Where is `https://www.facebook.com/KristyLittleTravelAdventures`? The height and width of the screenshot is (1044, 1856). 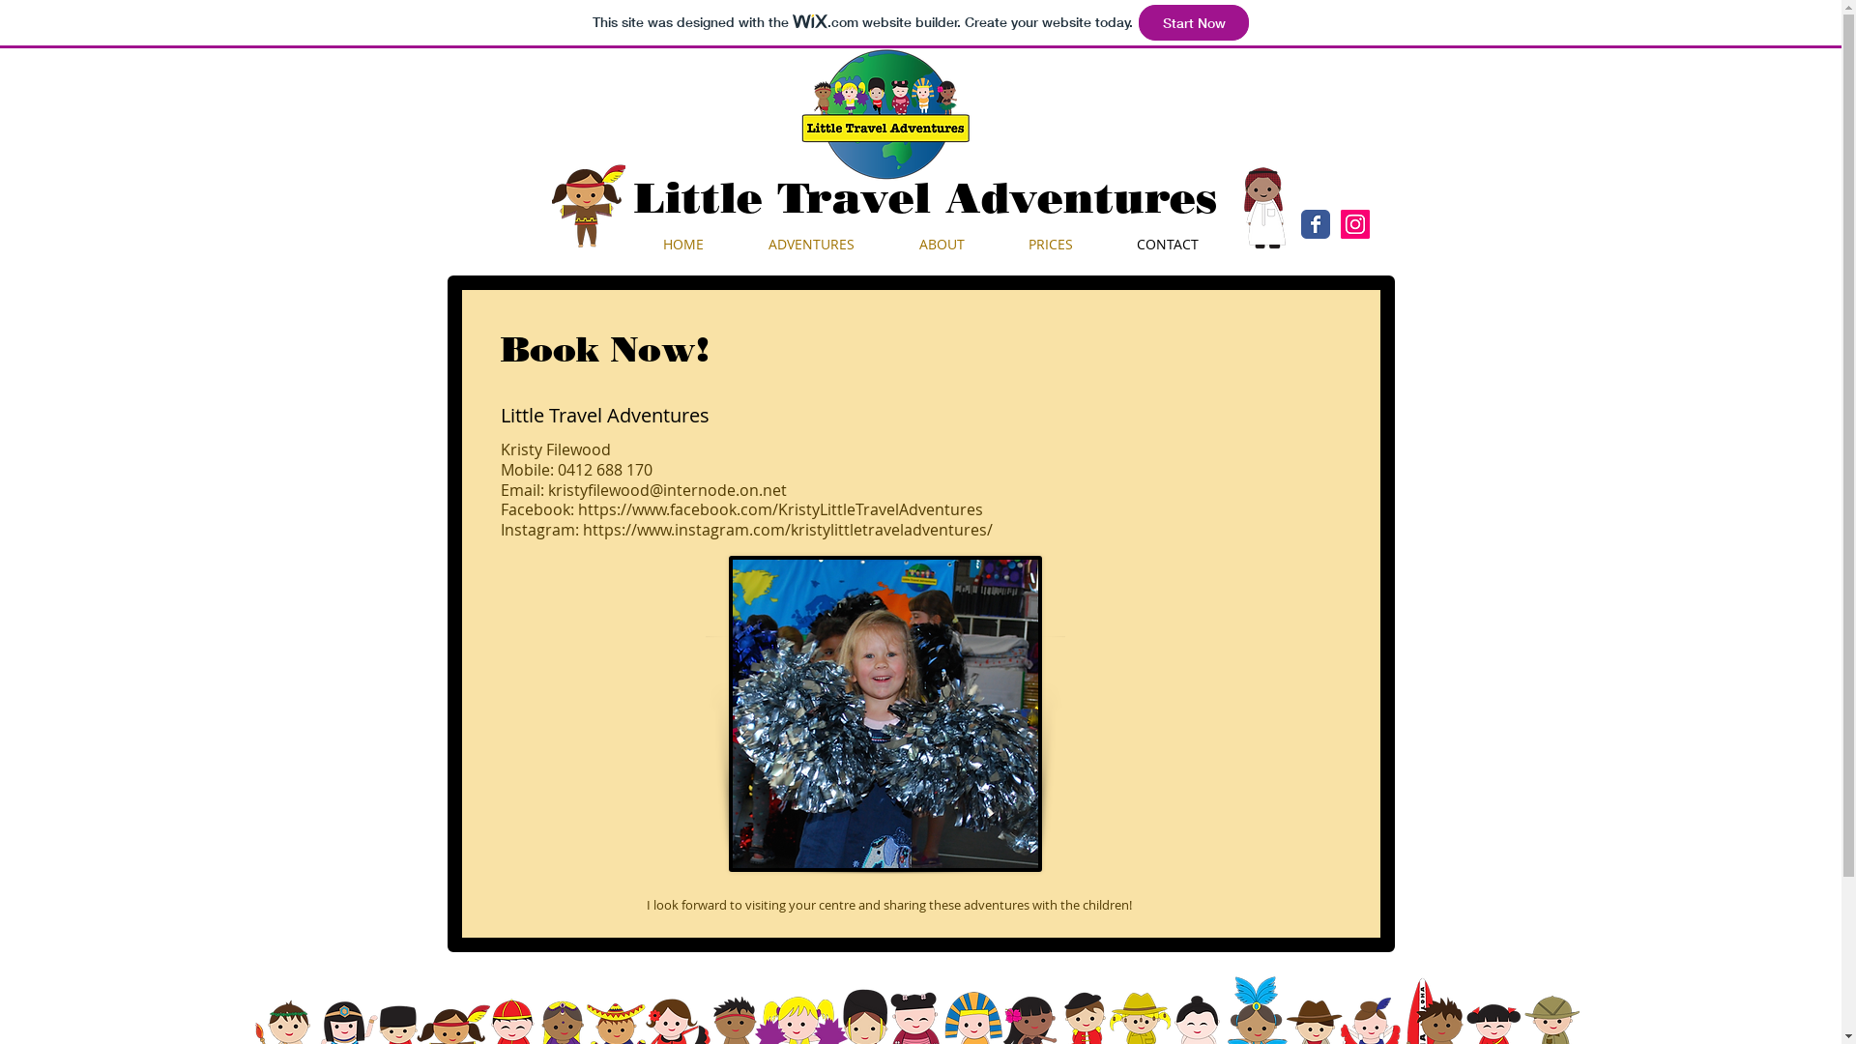
https://www.facebook.com/KristyLittleTravelAdventures is located at coordinates (781, 509).